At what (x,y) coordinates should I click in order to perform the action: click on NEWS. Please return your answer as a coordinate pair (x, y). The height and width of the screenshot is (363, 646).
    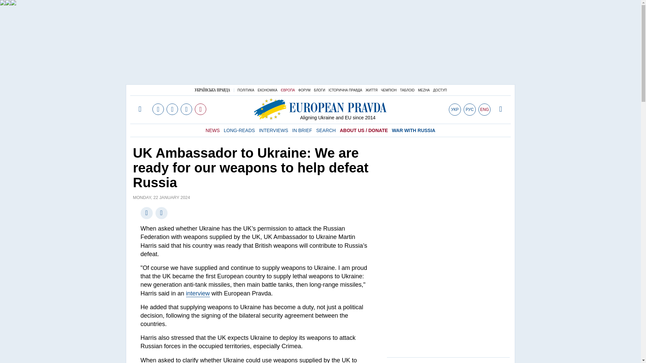
    Looking at the image, I should click on (212, 130).